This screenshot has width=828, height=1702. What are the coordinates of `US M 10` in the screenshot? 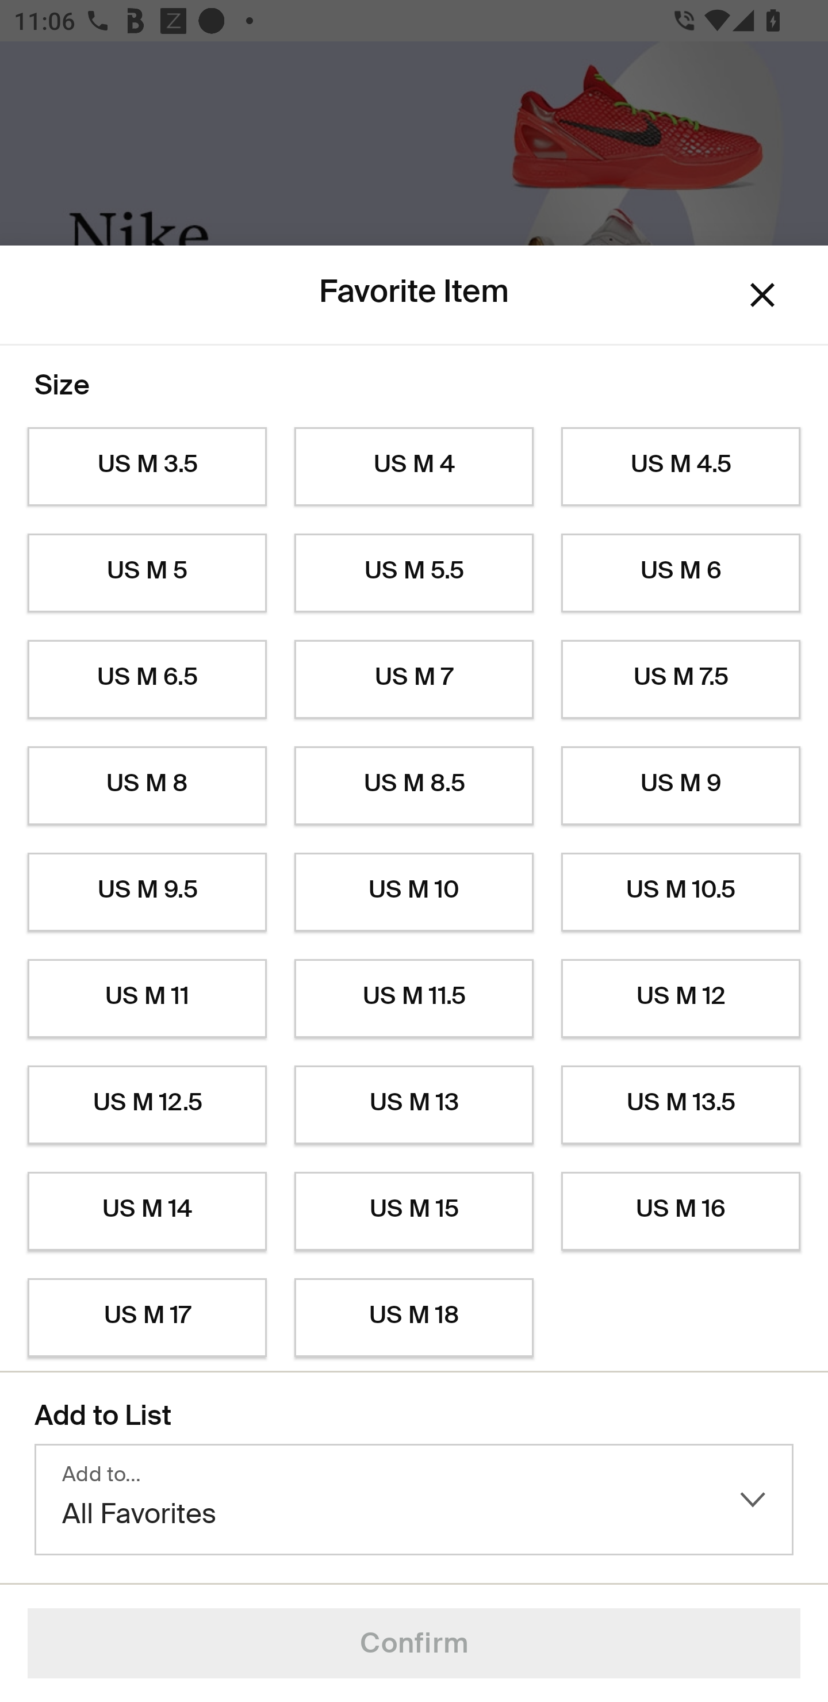 It's located at (414, 892).